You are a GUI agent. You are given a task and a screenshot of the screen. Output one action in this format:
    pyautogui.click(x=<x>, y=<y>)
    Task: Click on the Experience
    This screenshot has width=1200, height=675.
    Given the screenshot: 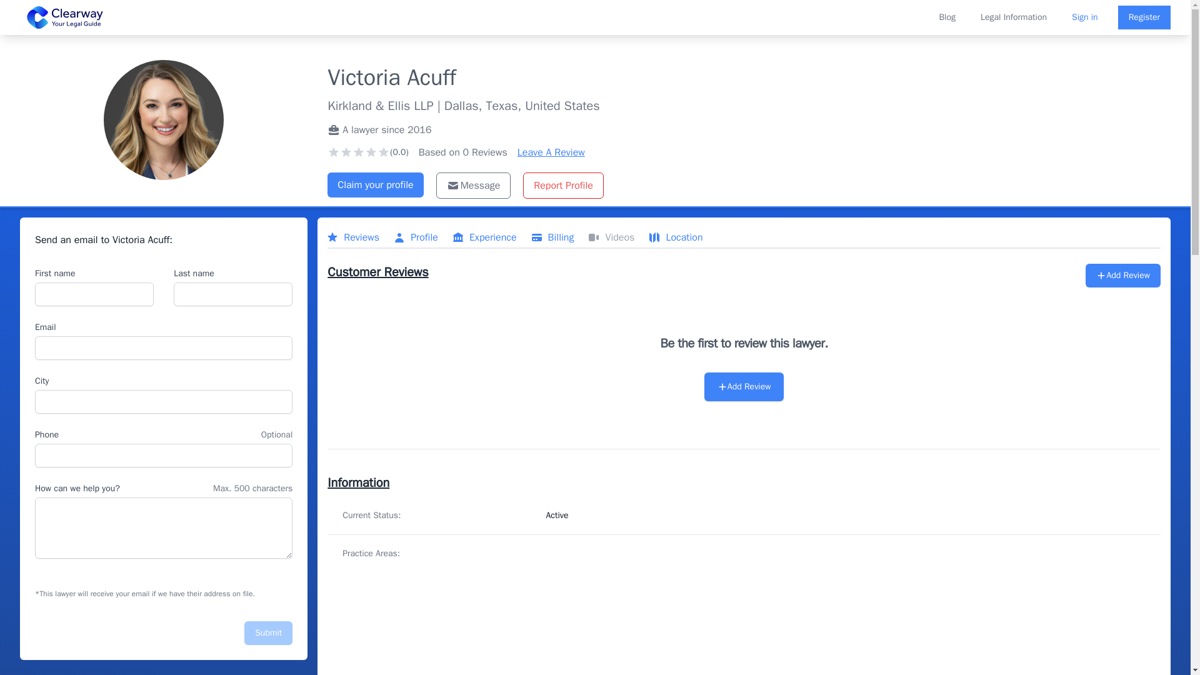 What is the action you would take?
    pyautogui.click(x=485, y=237)
    